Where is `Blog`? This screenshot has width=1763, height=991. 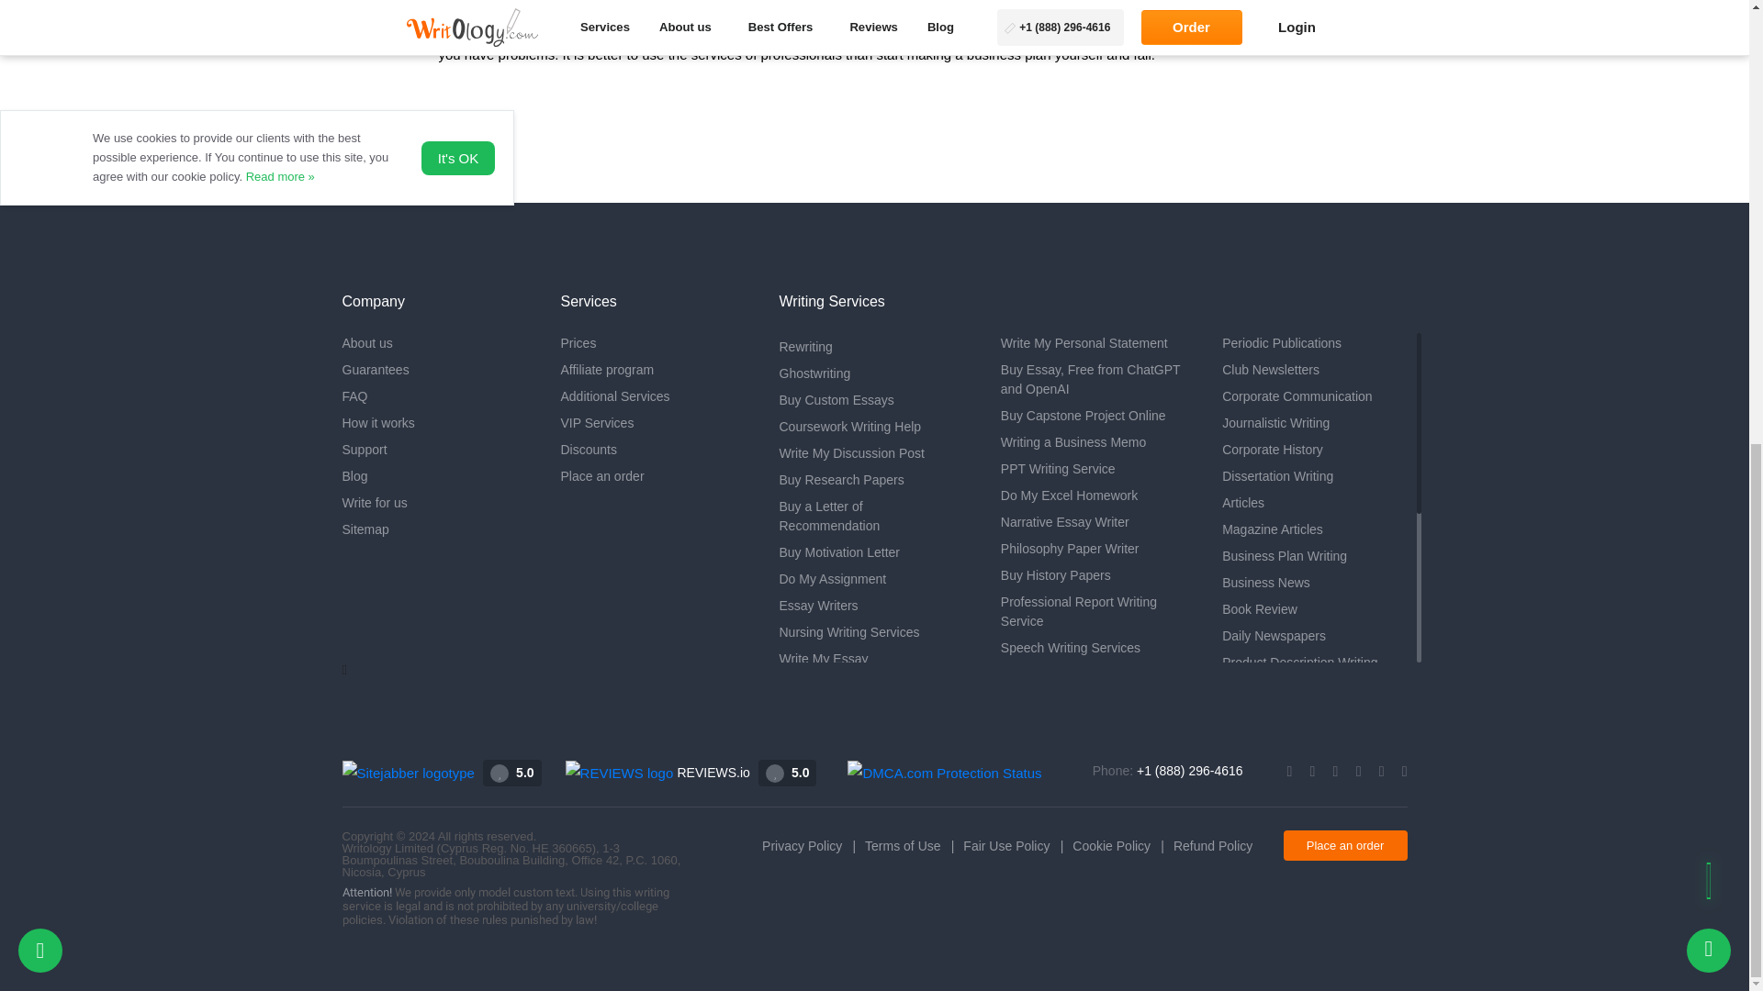
Blog is located at coordinates (437, 476).